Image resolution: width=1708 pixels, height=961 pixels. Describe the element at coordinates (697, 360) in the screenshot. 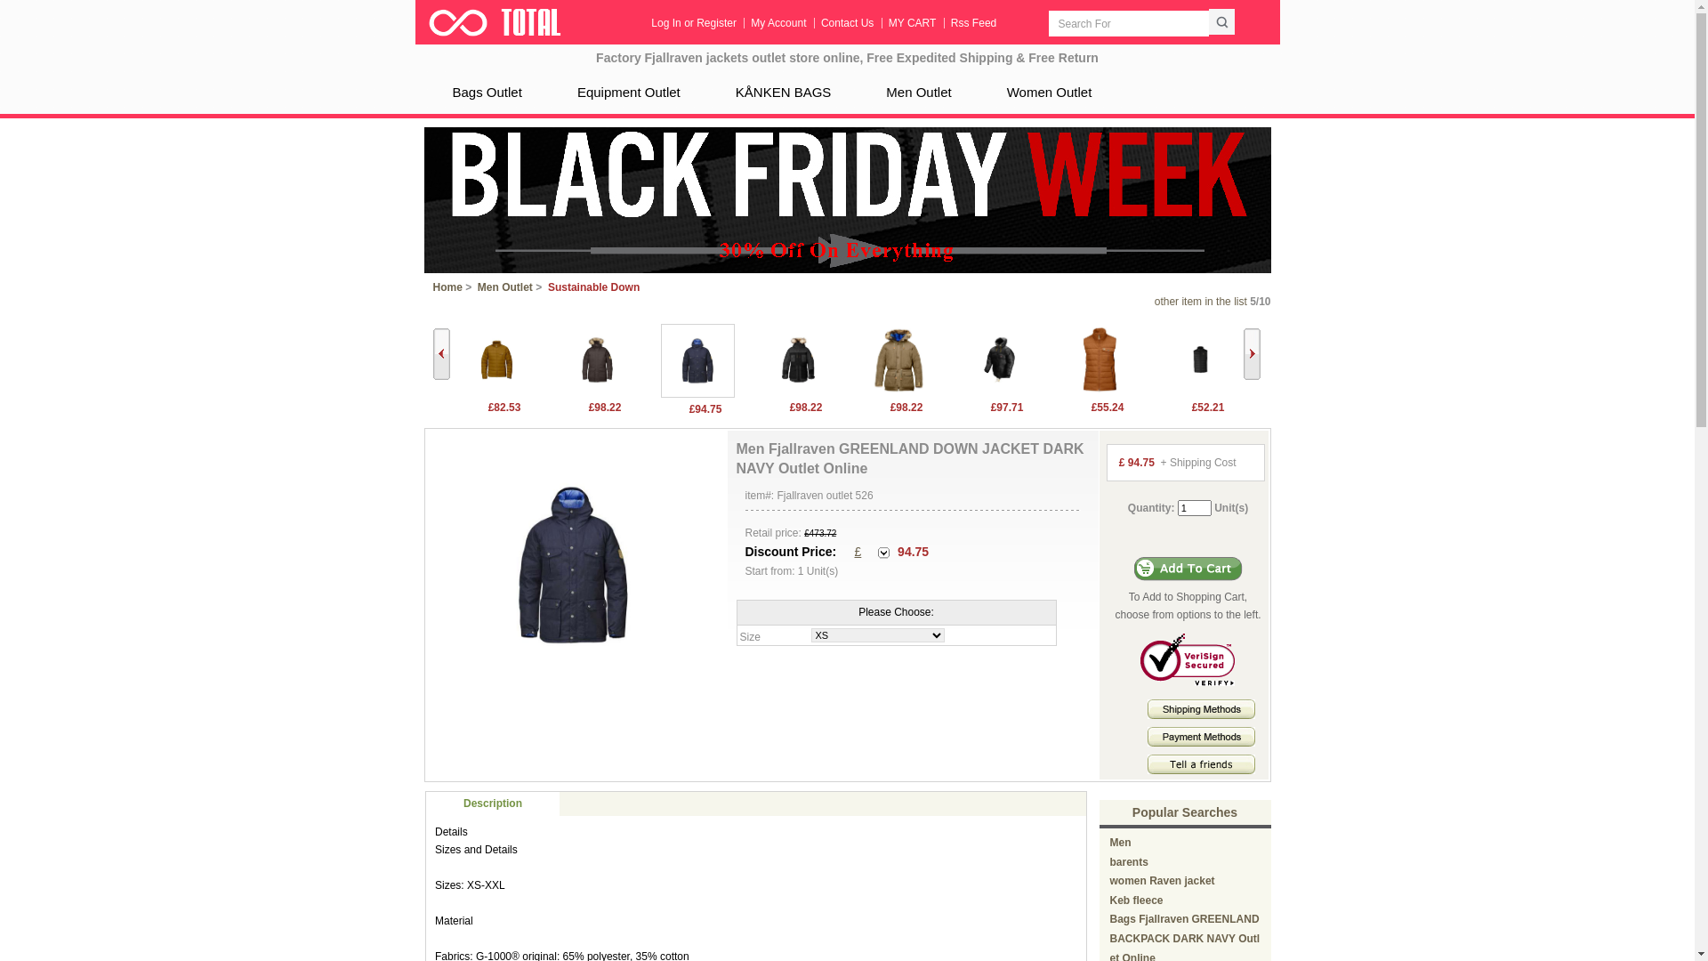

I see `Men Fjallraven GREENLAND DOWN JACKET DARK NAVY Outlet Online` at that location.